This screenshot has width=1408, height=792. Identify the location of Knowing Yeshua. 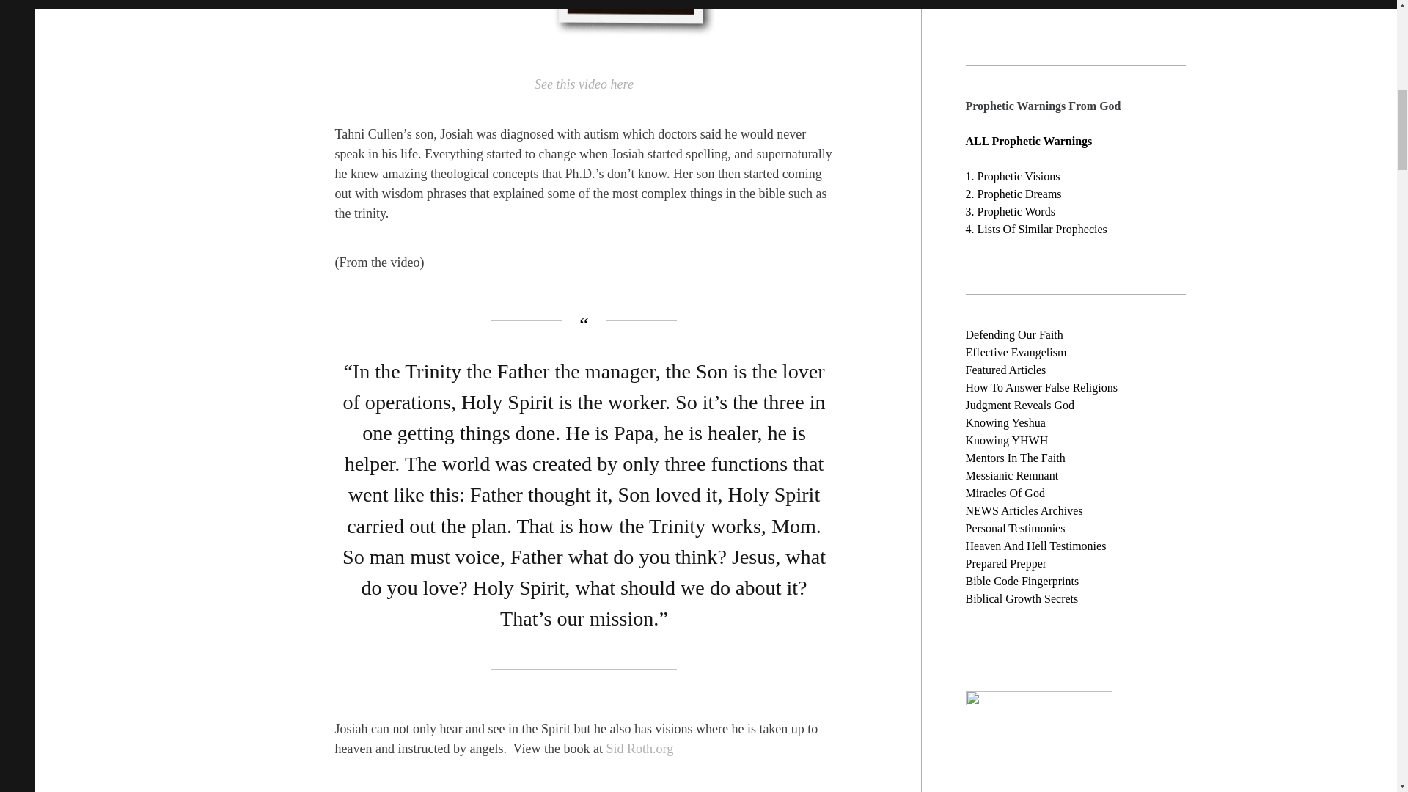
(1005, 422).